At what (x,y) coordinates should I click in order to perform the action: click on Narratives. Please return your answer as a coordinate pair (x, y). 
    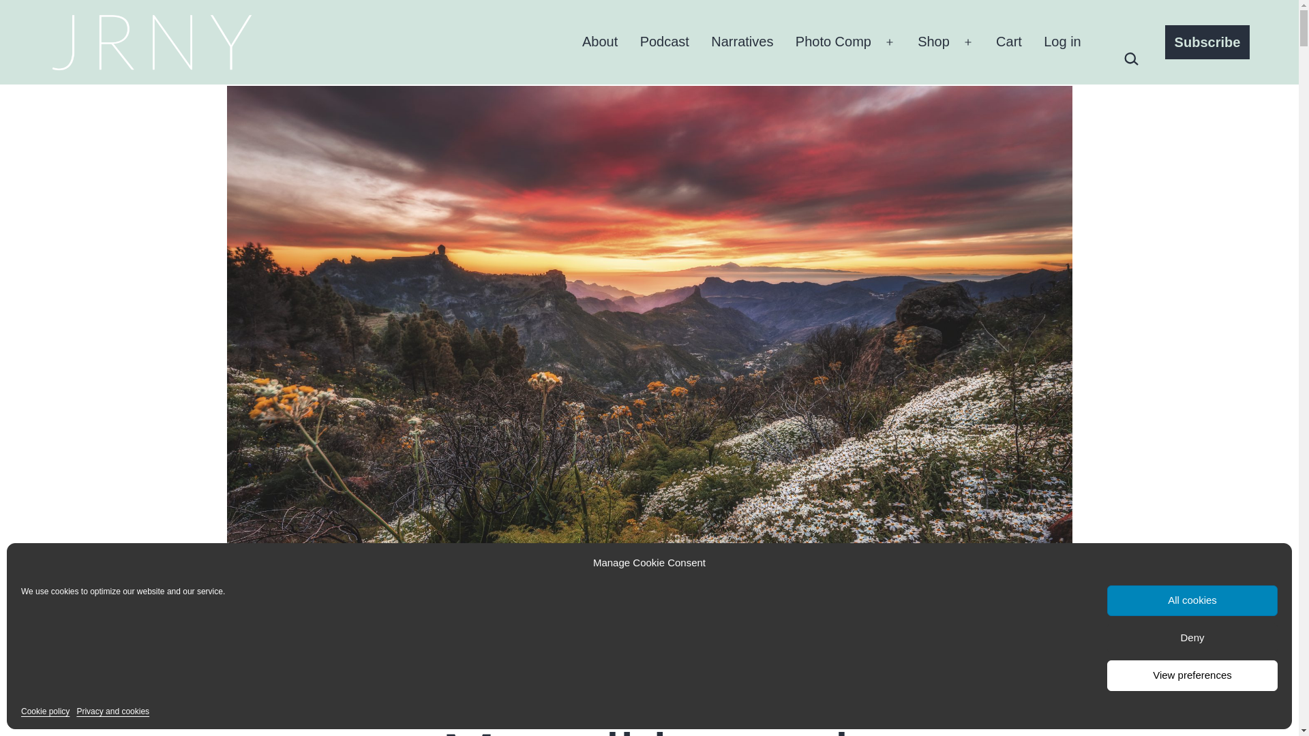
    Looking at the image, I should click on (742, 42).